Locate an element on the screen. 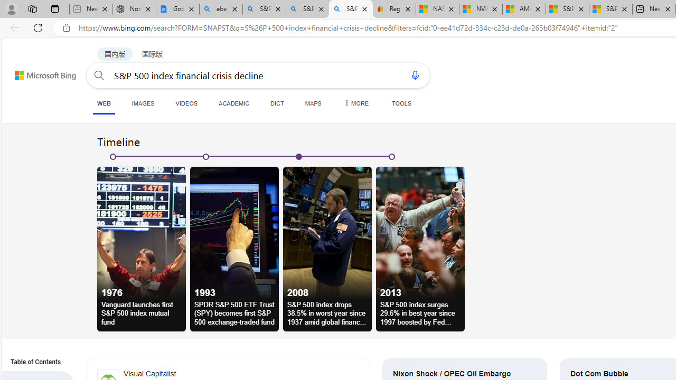  Back to Bing search is located at coordinates (39, 73).